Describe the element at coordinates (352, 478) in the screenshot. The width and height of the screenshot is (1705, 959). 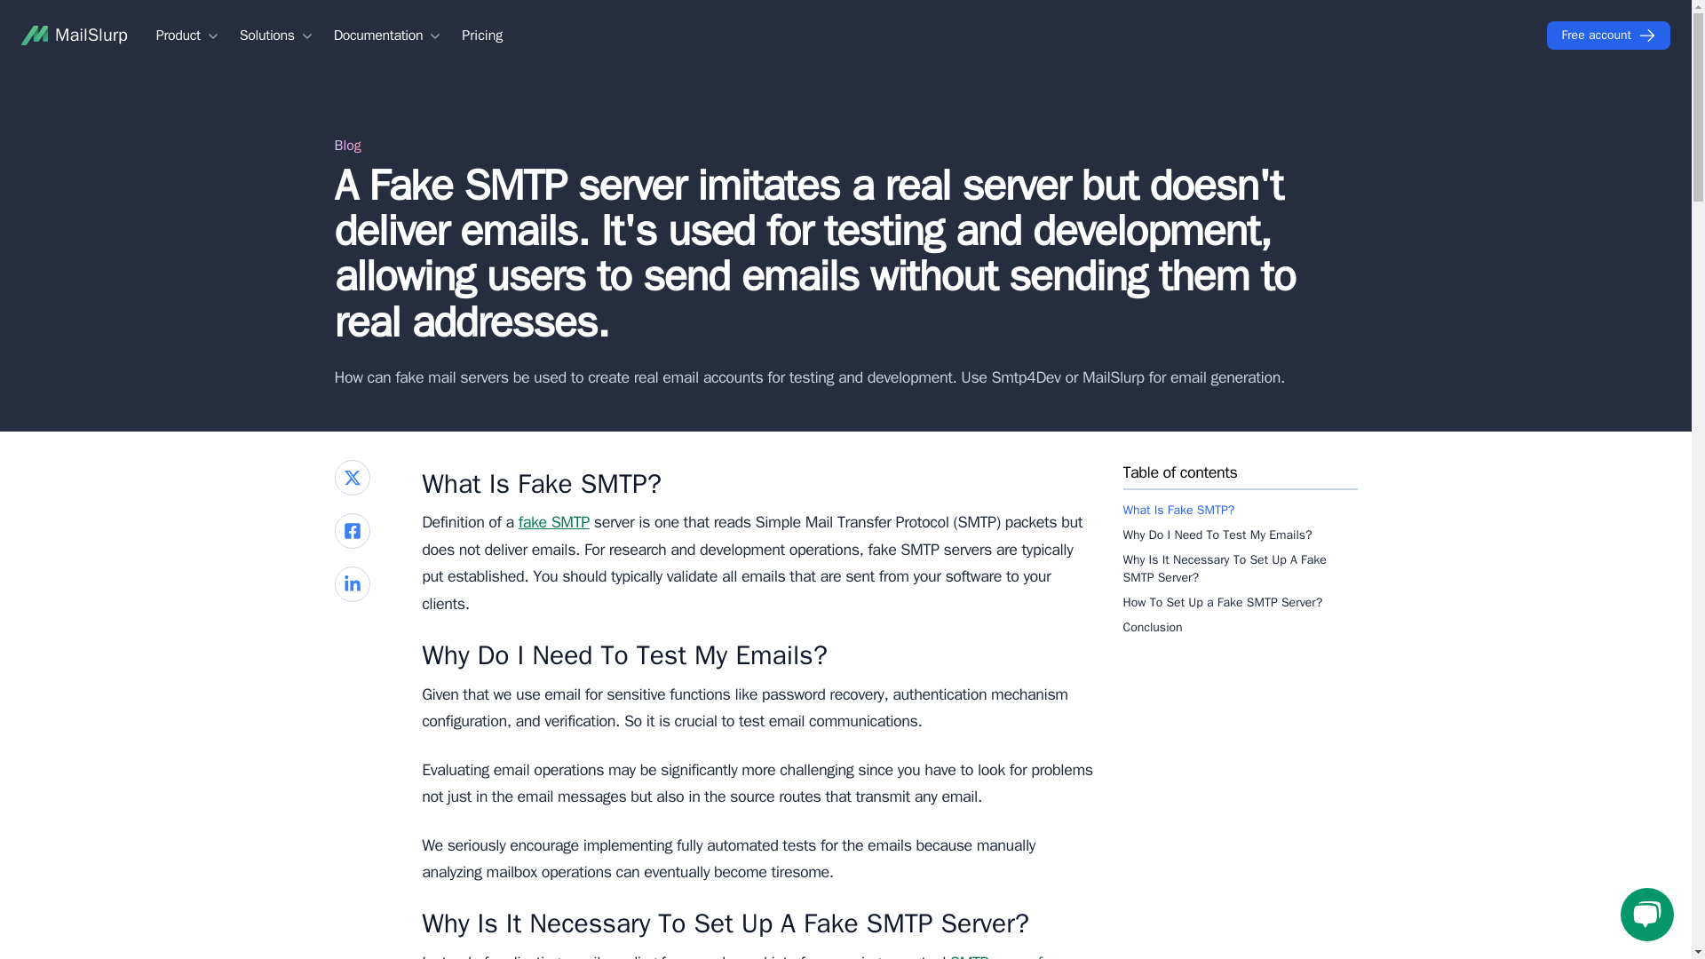
I see `Share on X` at that location.